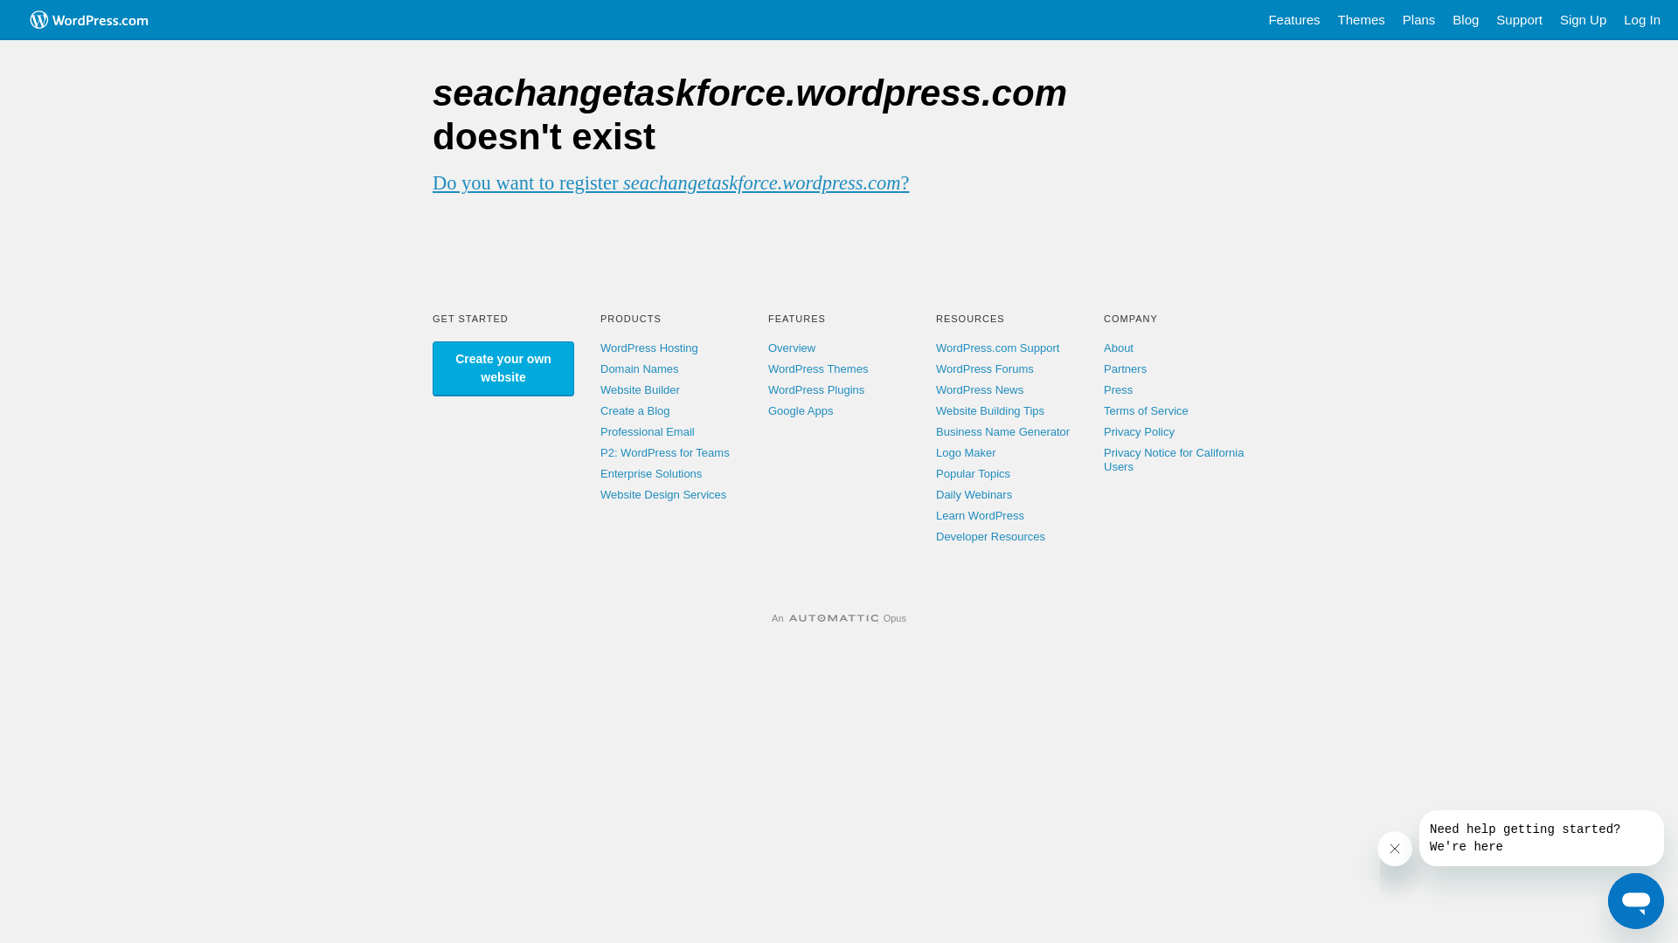 The height and width of the screenshot is (943, 1678). Describe the element at coordinates (1362, 20) in the screenshot. I see `Themes` at that location.